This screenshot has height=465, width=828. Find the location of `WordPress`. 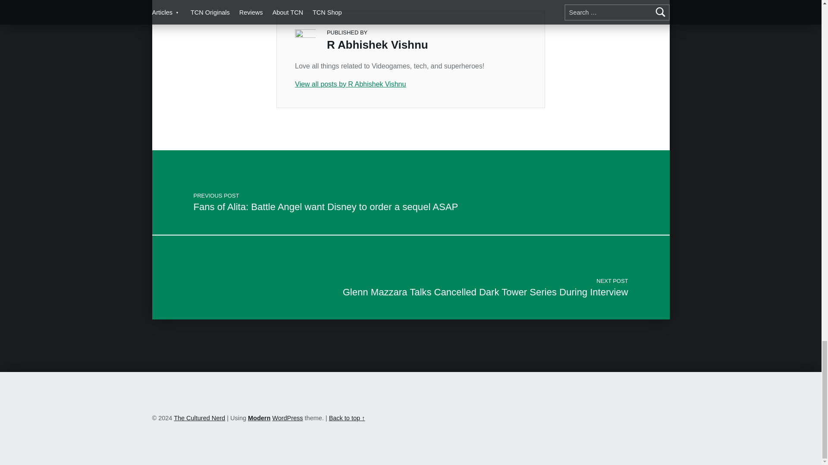

WordPress is located at coordinates (287, 418).